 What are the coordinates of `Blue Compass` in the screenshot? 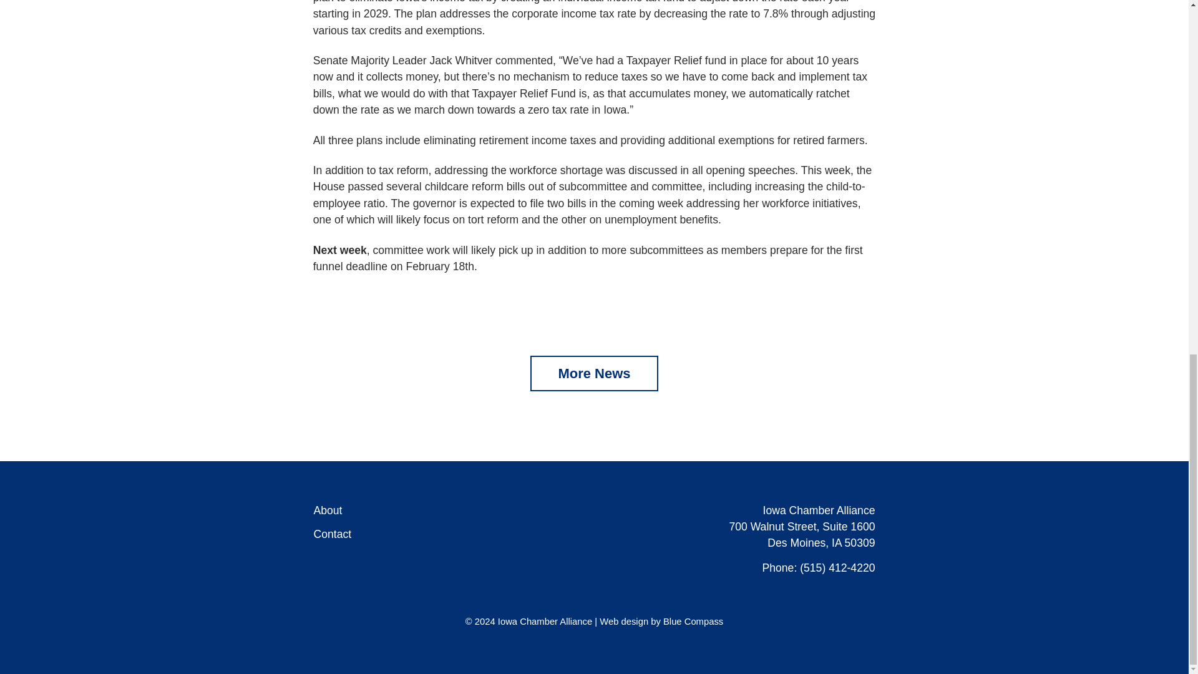 It's located at (693, 622).